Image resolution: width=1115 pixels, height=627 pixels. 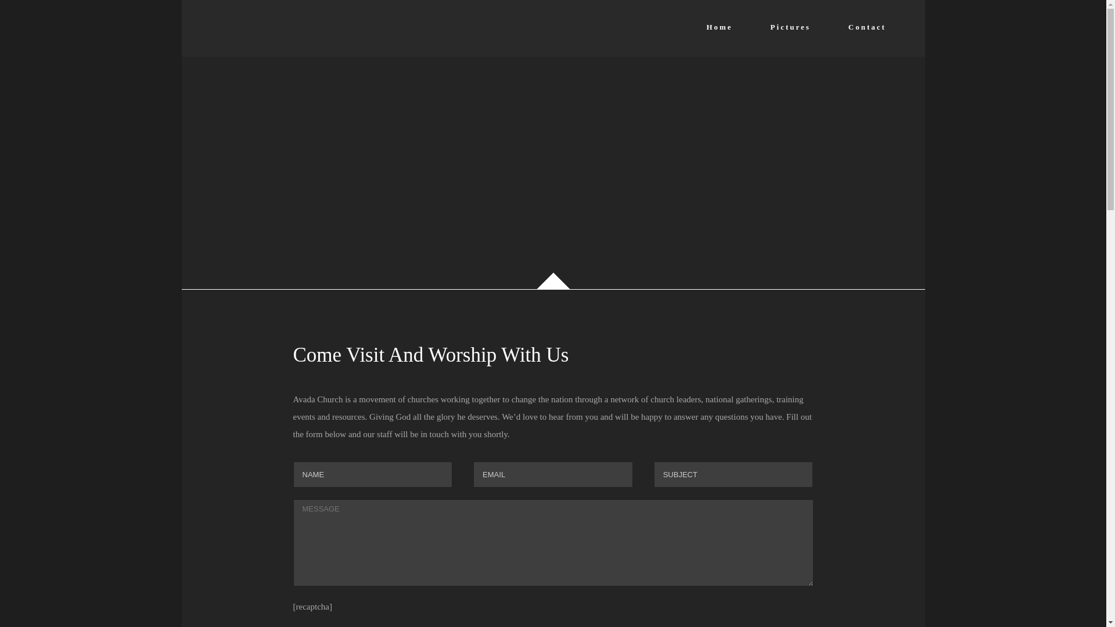 I want to click on Contact, so click(x=868, y=27).